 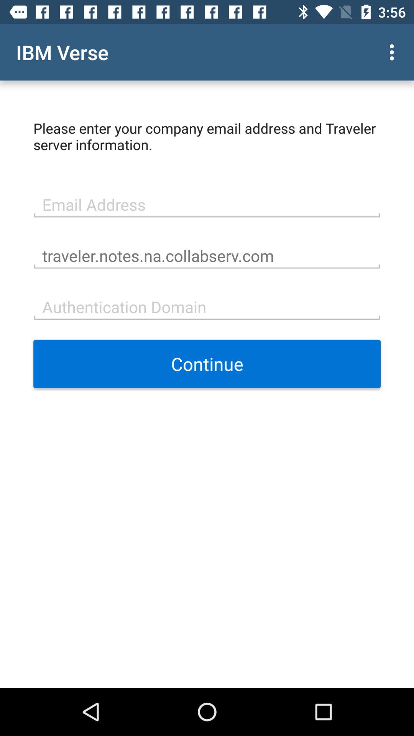 What do you see at coordinates (394, 52) in the screenshot?
I see `turn on icon at the top right corner` at bounding box center [394, 52].